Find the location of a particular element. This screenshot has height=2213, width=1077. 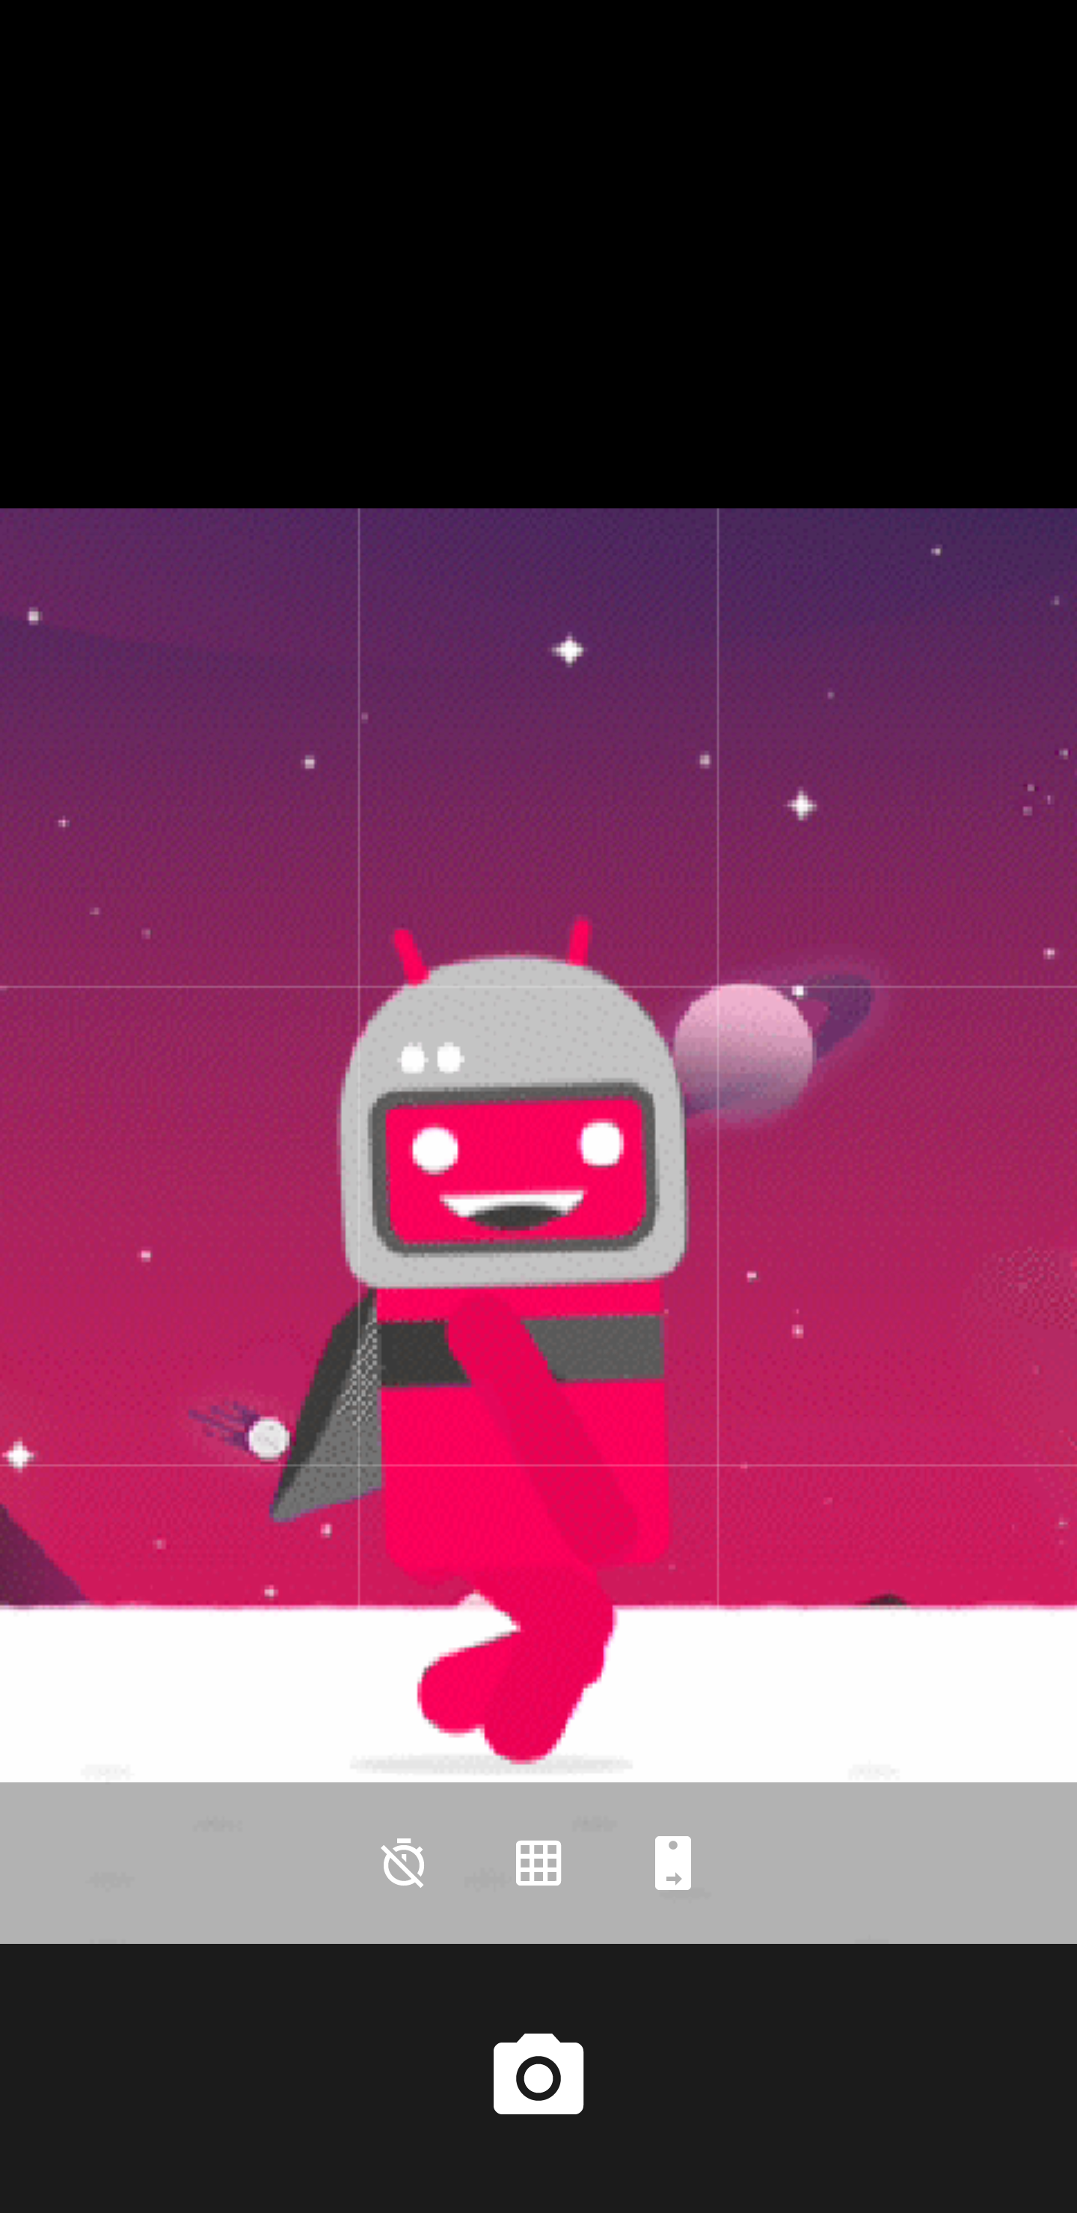

Back camera is located at coordinates (673, 1863).